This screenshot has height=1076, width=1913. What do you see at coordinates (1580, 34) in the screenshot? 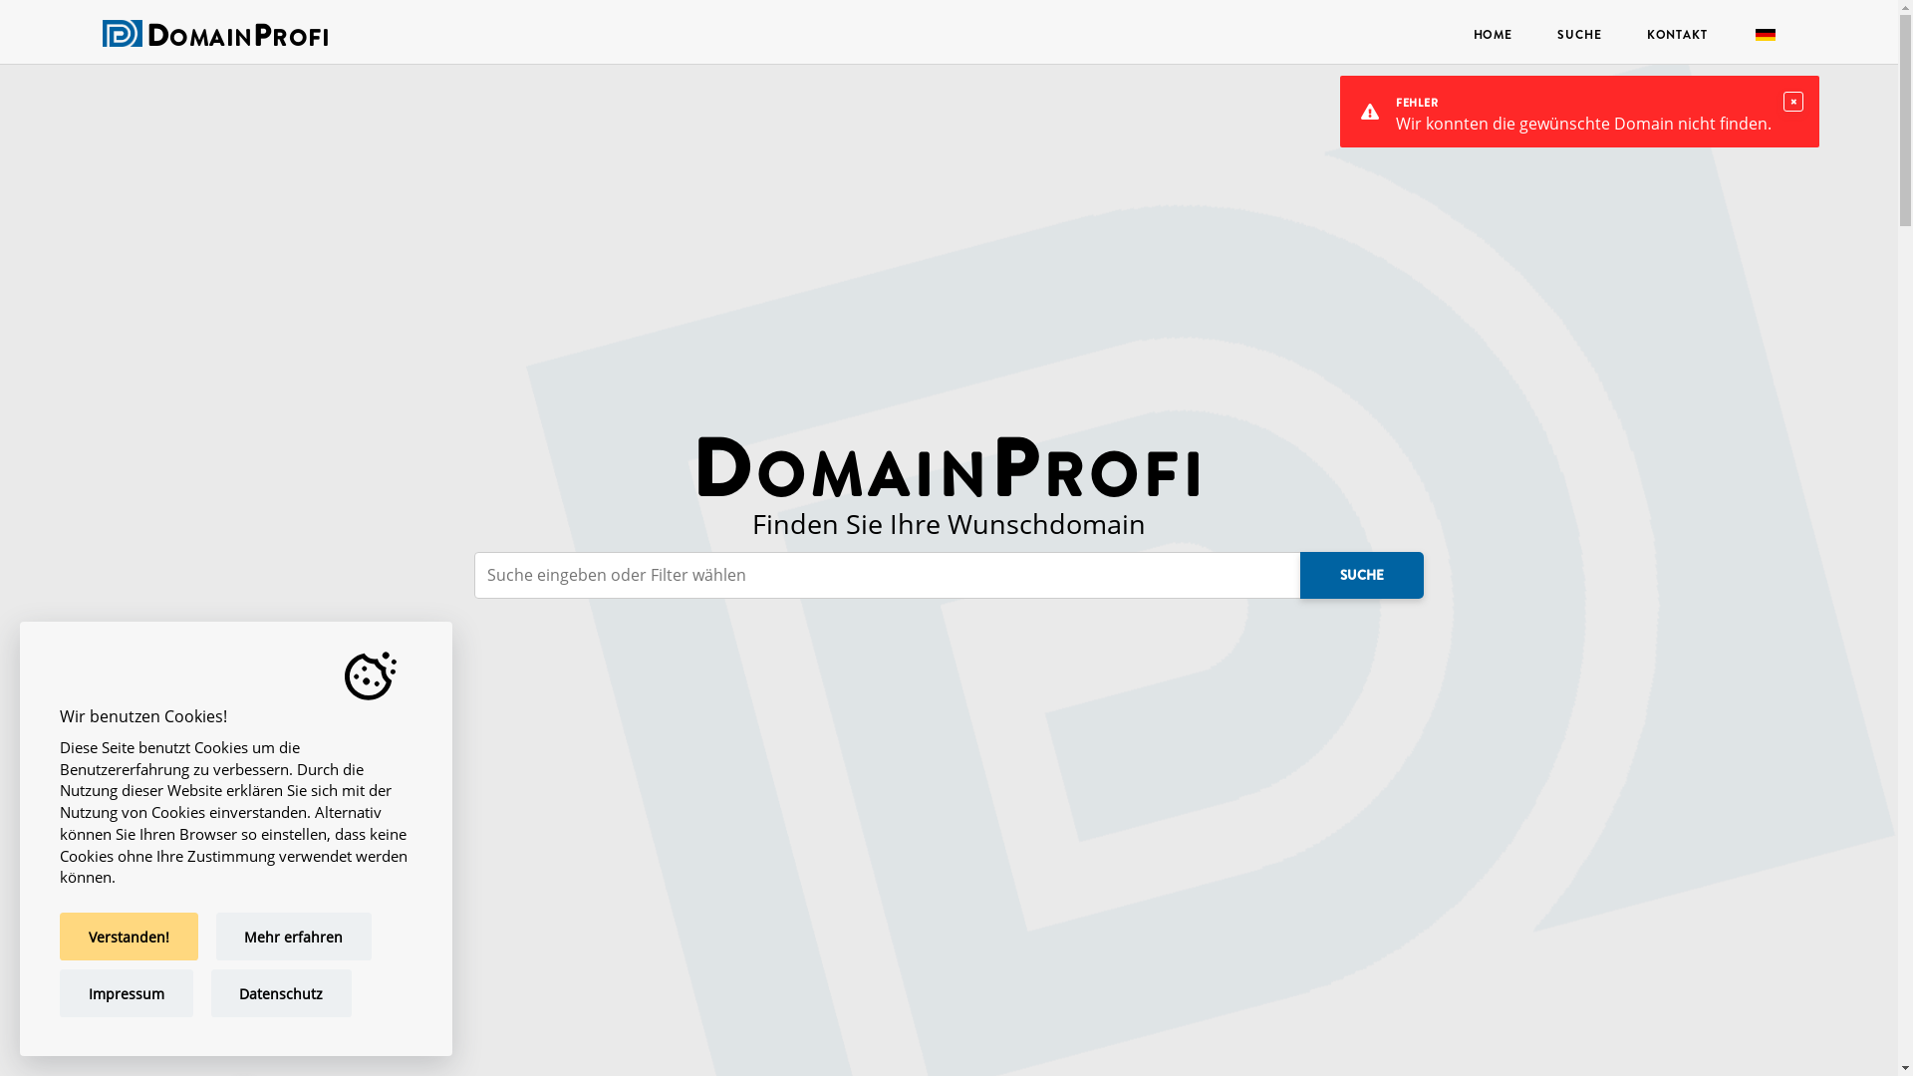
I see `SUCHE` at bounding box center [1580, 34].